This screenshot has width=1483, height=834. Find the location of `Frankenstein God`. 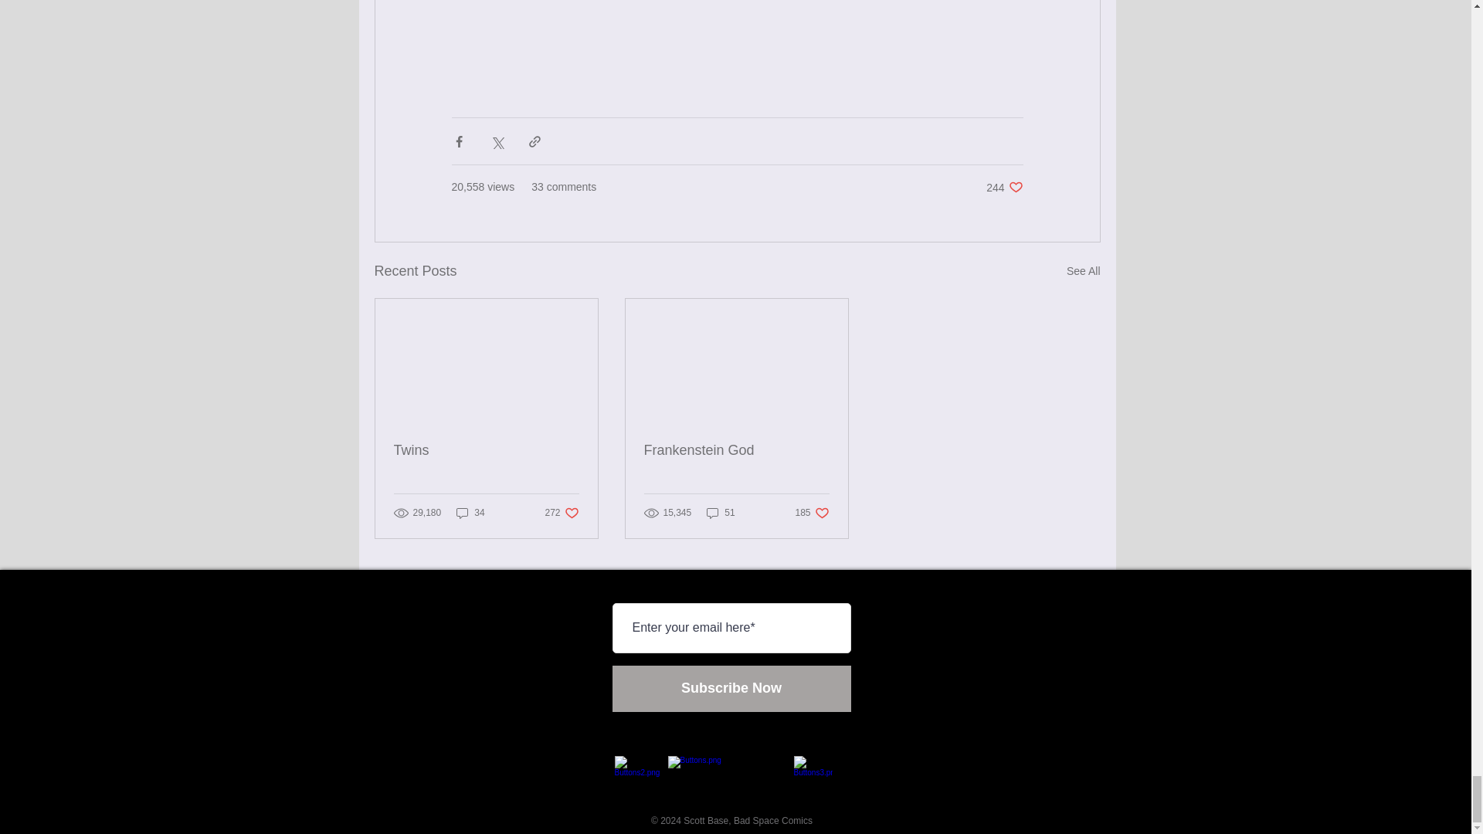

Frankenstein God is located at coordinates (561, 513).